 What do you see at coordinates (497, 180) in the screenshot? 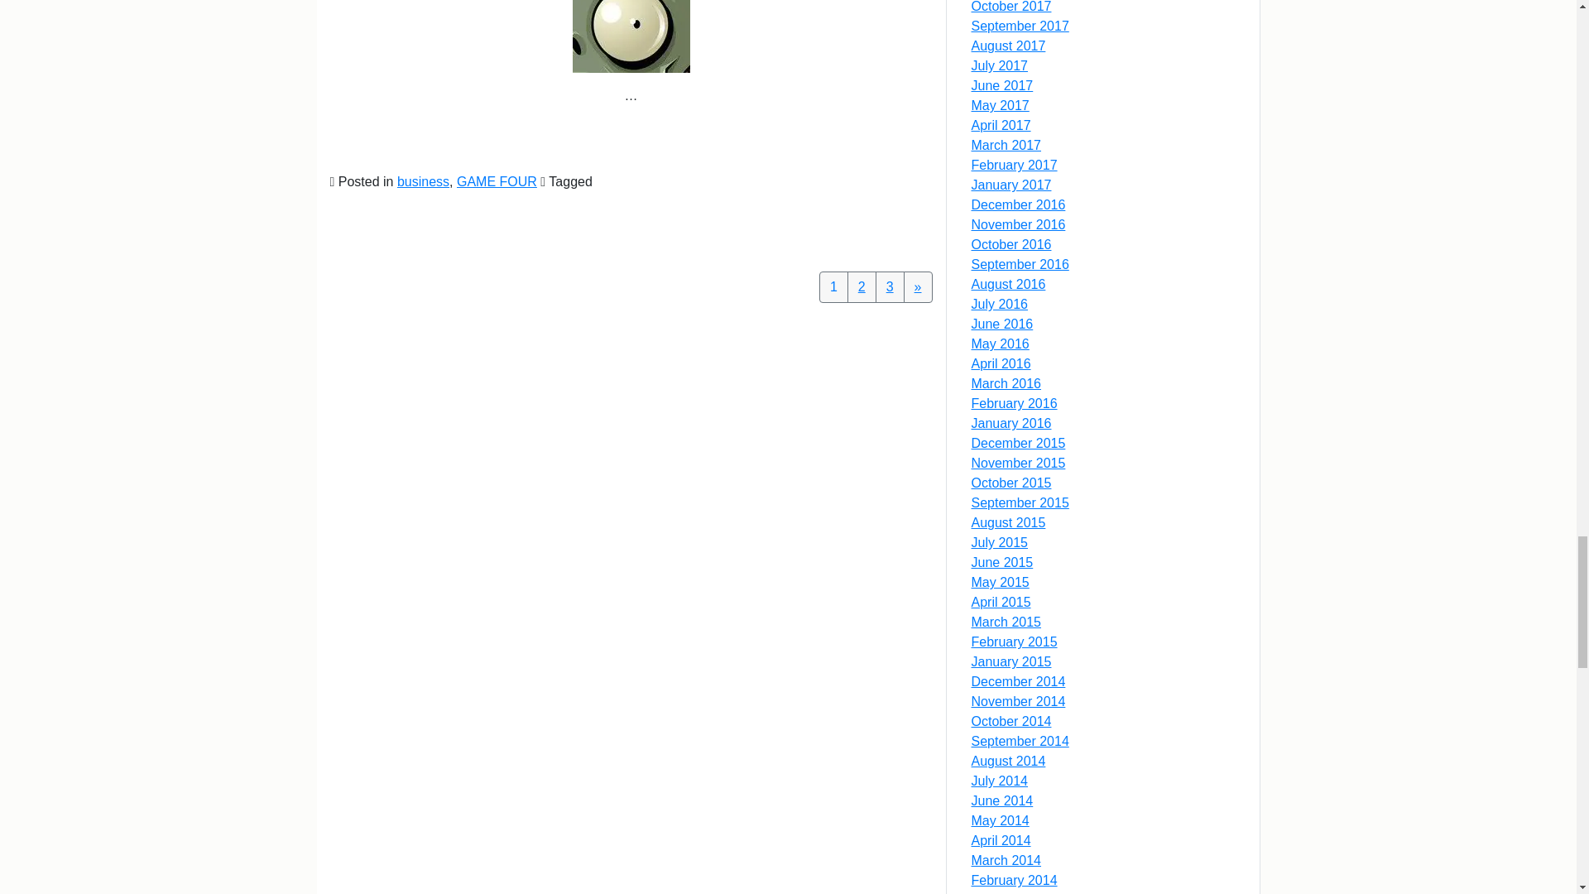
I see `GAME FOUR` at bounding box center [497, 180].